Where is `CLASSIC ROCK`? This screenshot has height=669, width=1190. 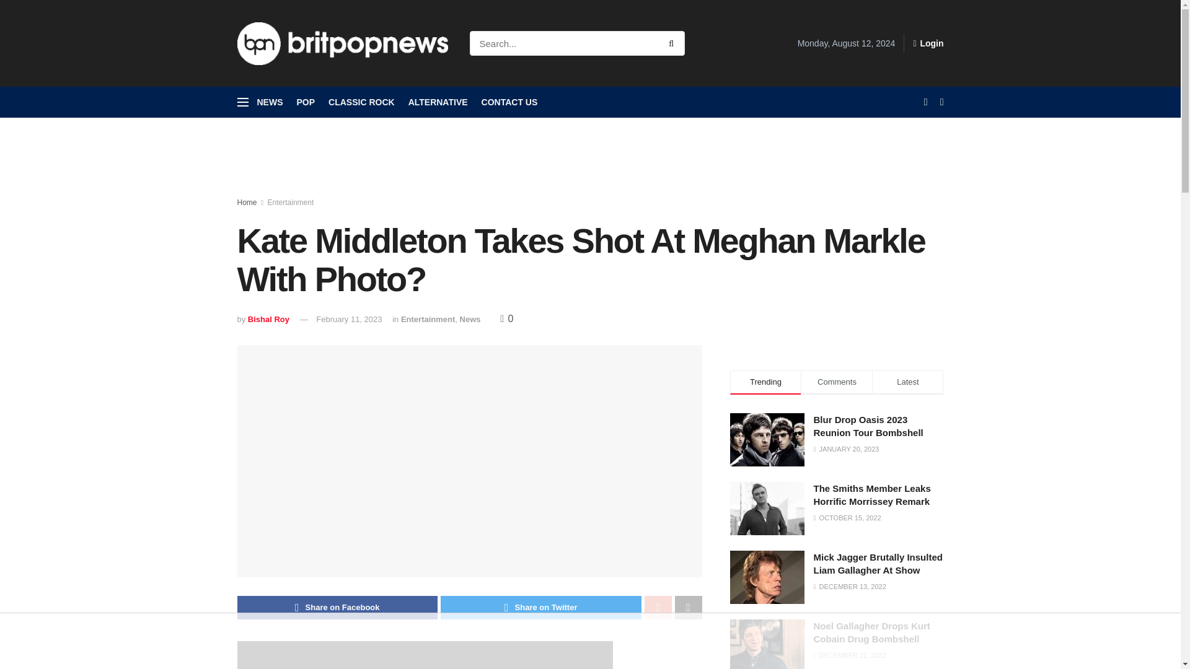
CLASSIC ROCK is located at coordinates (361, 102).